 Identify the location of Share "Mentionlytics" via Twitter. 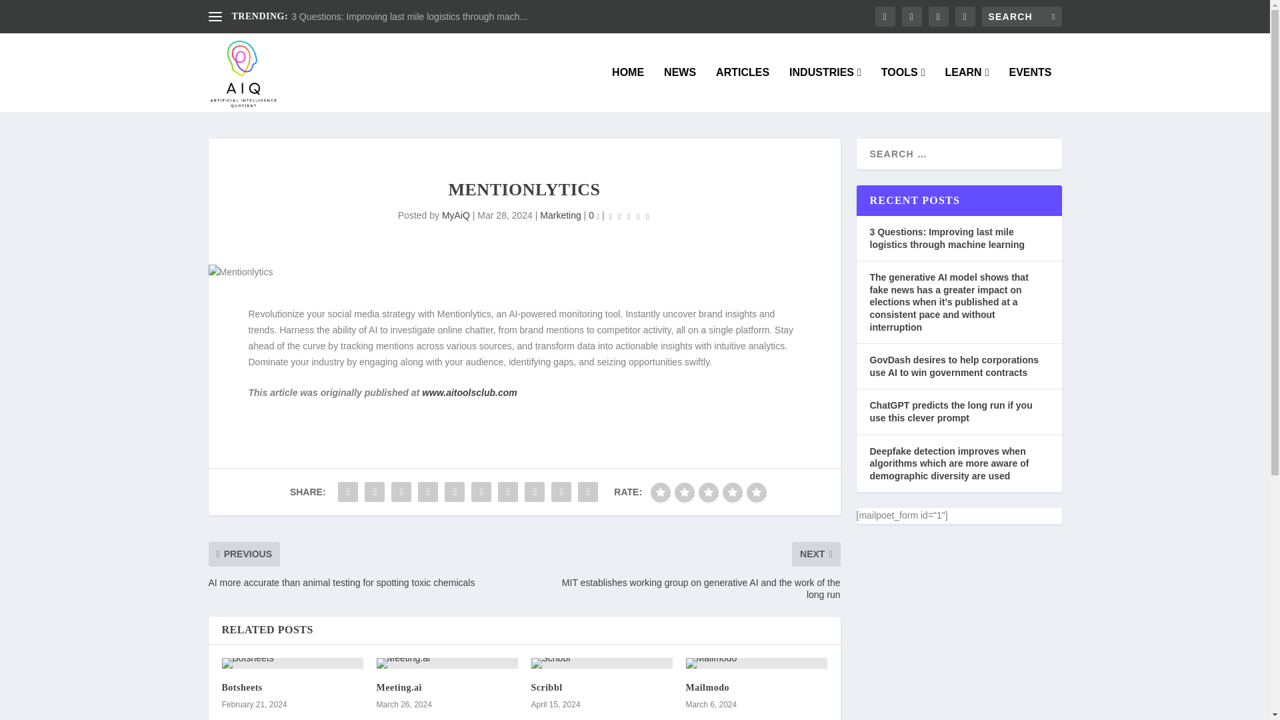
(374, 492).